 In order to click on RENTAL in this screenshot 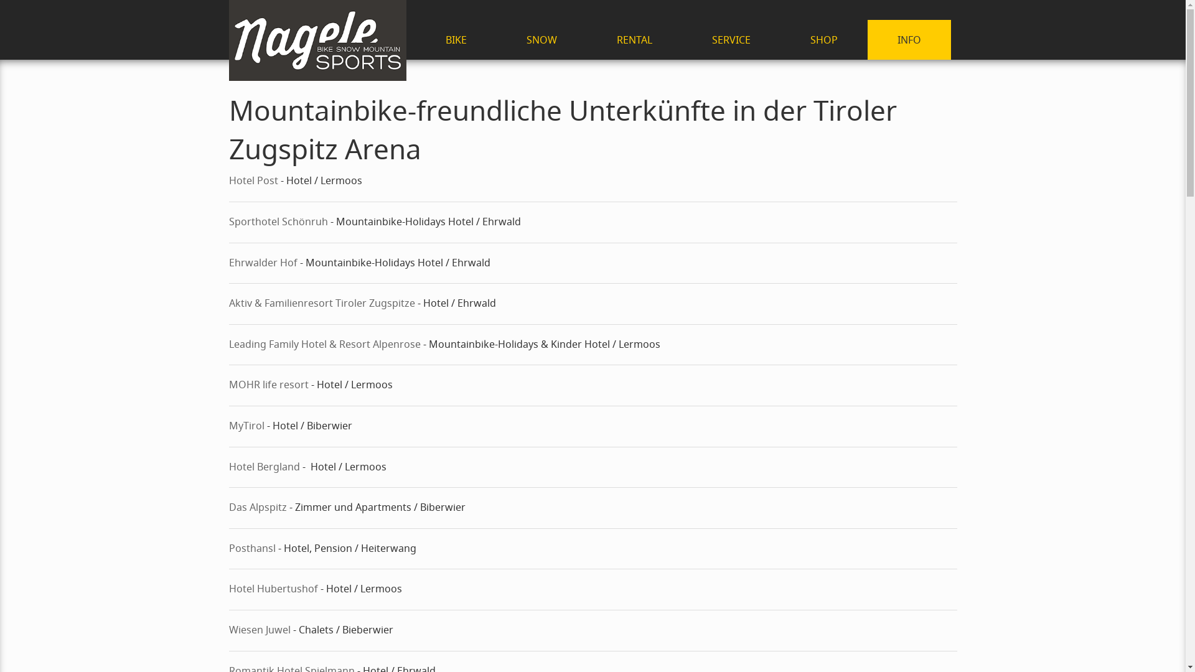, I will do `click(634, 40)`.